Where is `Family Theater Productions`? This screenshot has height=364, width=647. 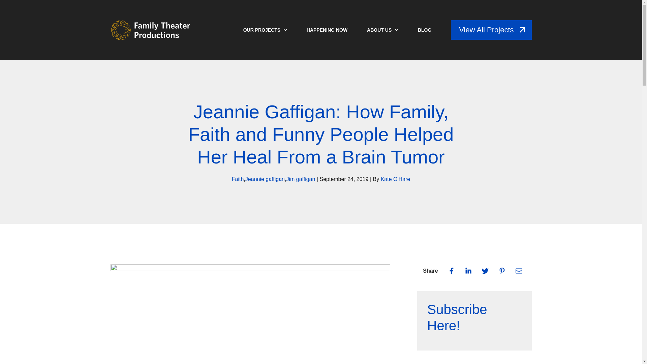
Family Theater Productions is located at coordinates (151, 30).